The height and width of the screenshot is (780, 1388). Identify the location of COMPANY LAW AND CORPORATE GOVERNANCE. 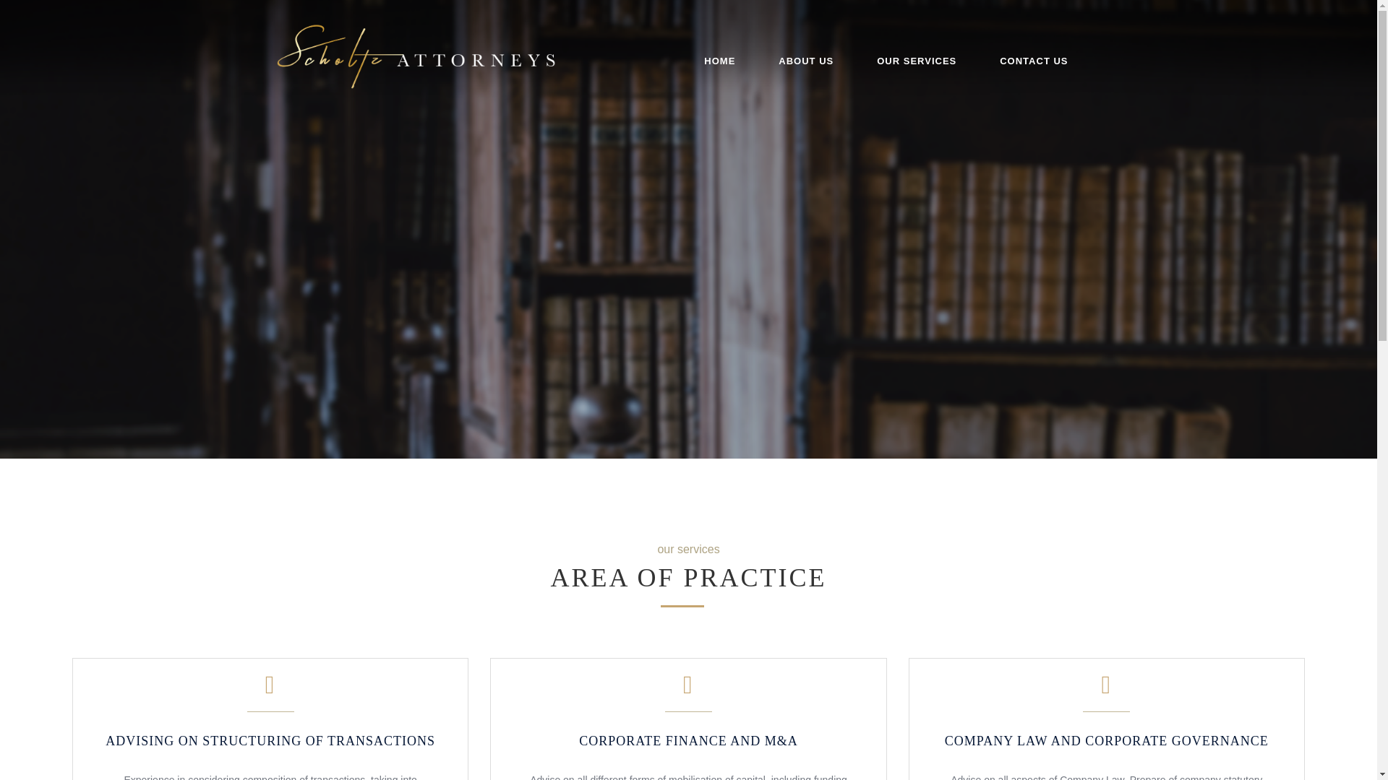
(1106, 734).